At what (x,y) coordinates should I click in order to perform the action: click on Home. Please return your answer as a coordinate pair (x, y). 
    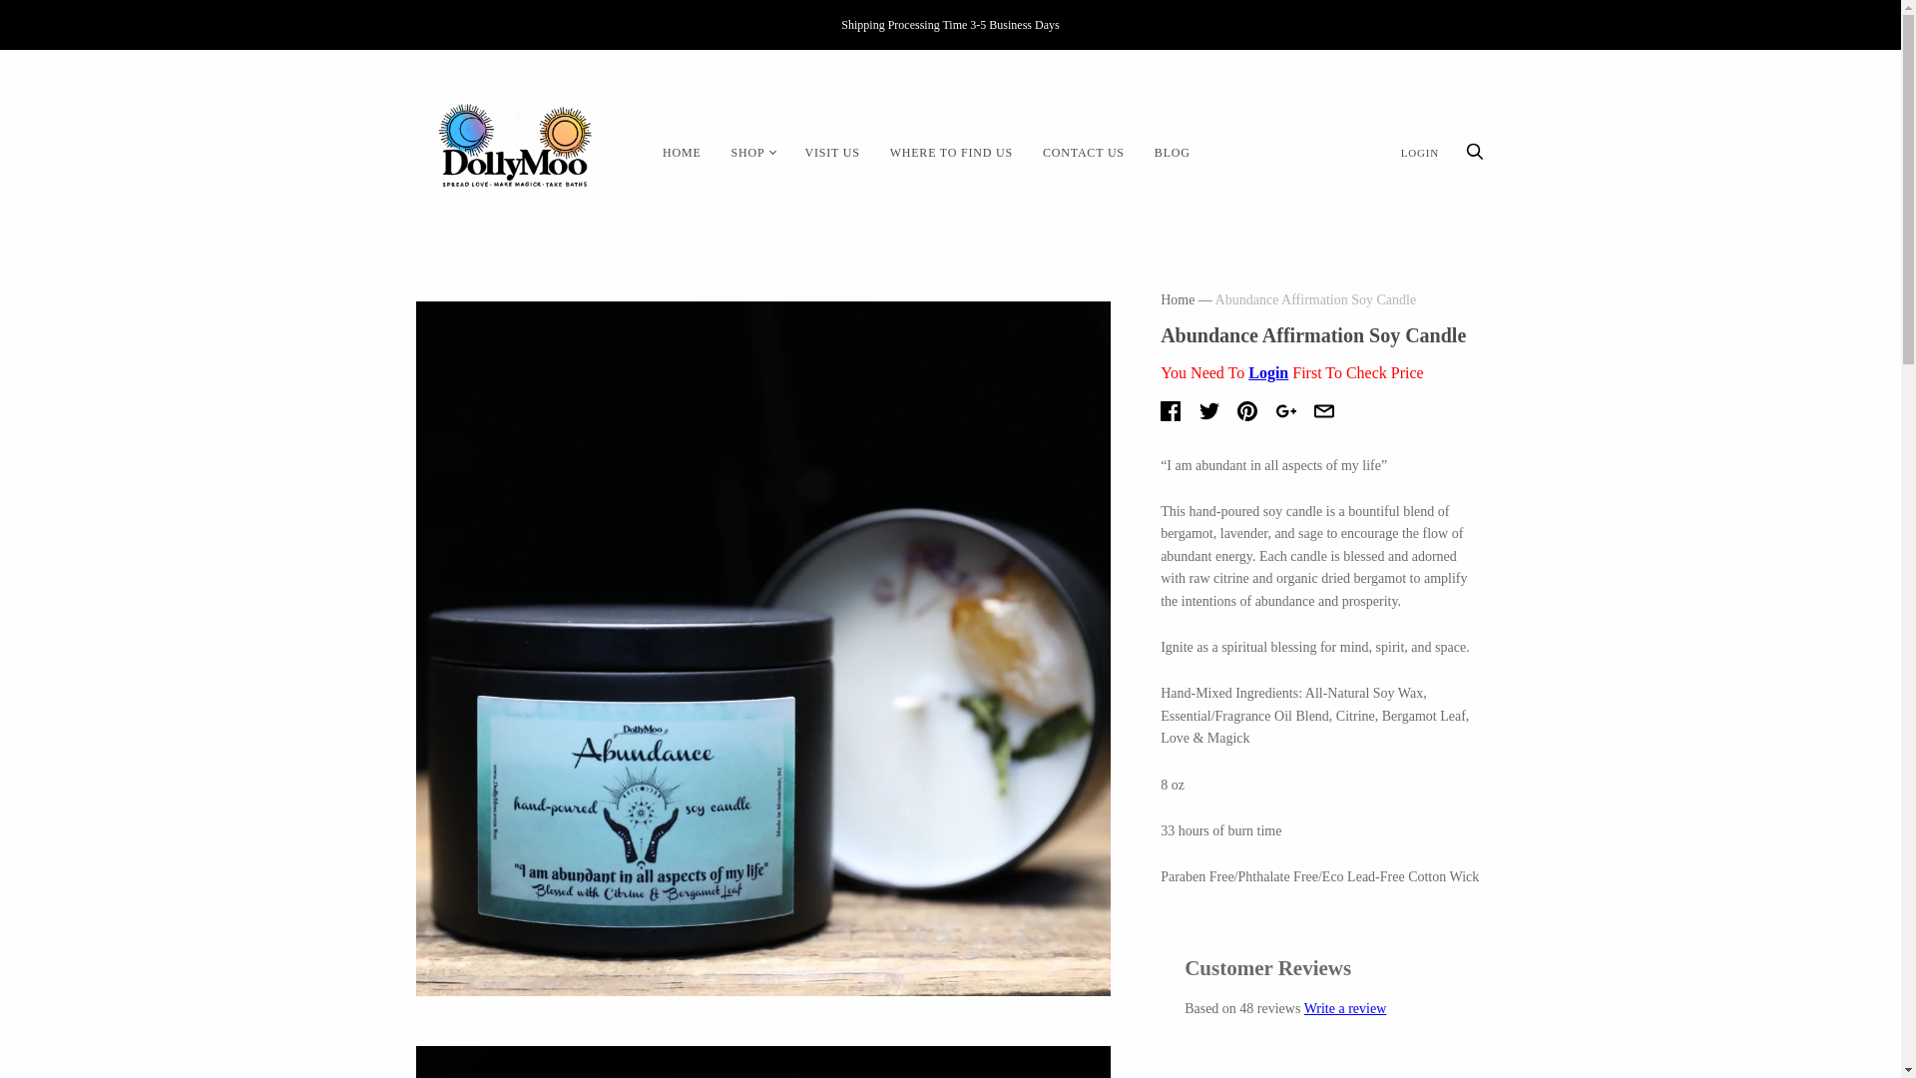
    Looking at the image, I should click on (1178, 299).